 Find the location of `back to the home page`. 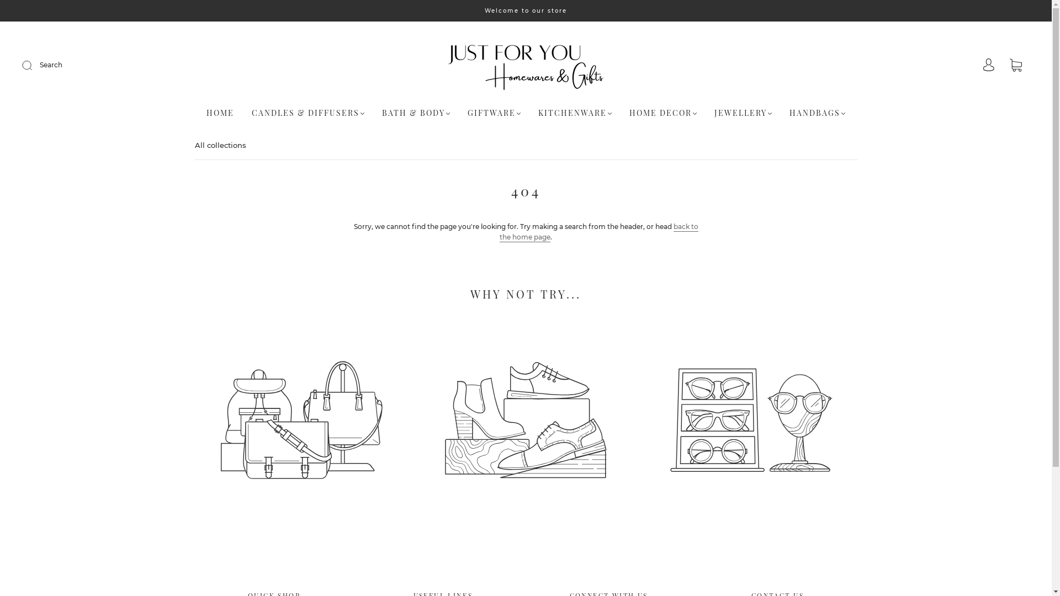

back to the home page is located at coordinates (599, 232).